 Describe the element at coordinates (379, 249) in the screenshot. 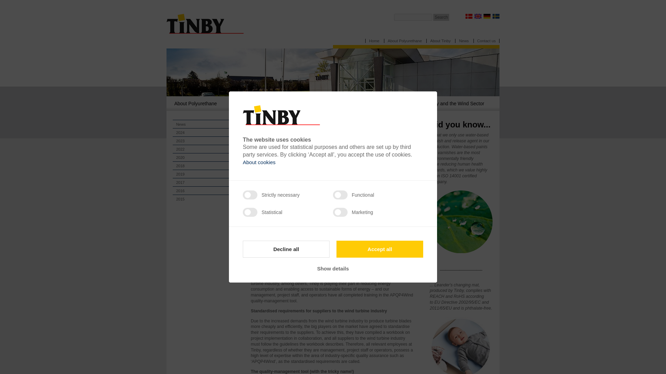

I see `Accept all` at that location.